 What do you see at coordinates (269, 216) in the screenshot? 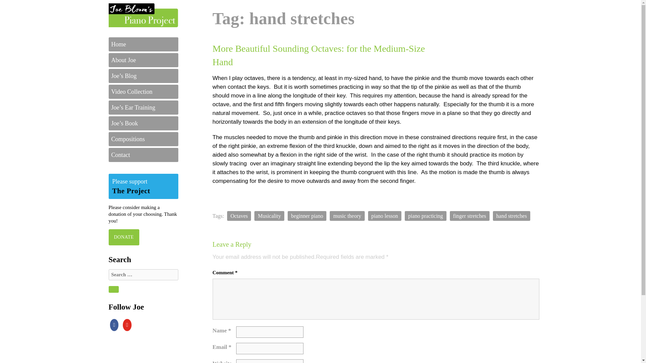
I see `Musicality` at bounding box center [269, 216].